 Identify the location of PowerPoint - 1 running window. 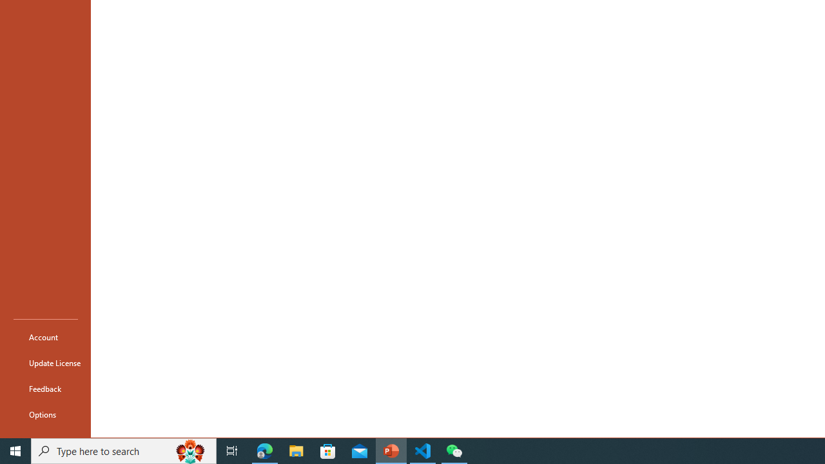
(391, 451).